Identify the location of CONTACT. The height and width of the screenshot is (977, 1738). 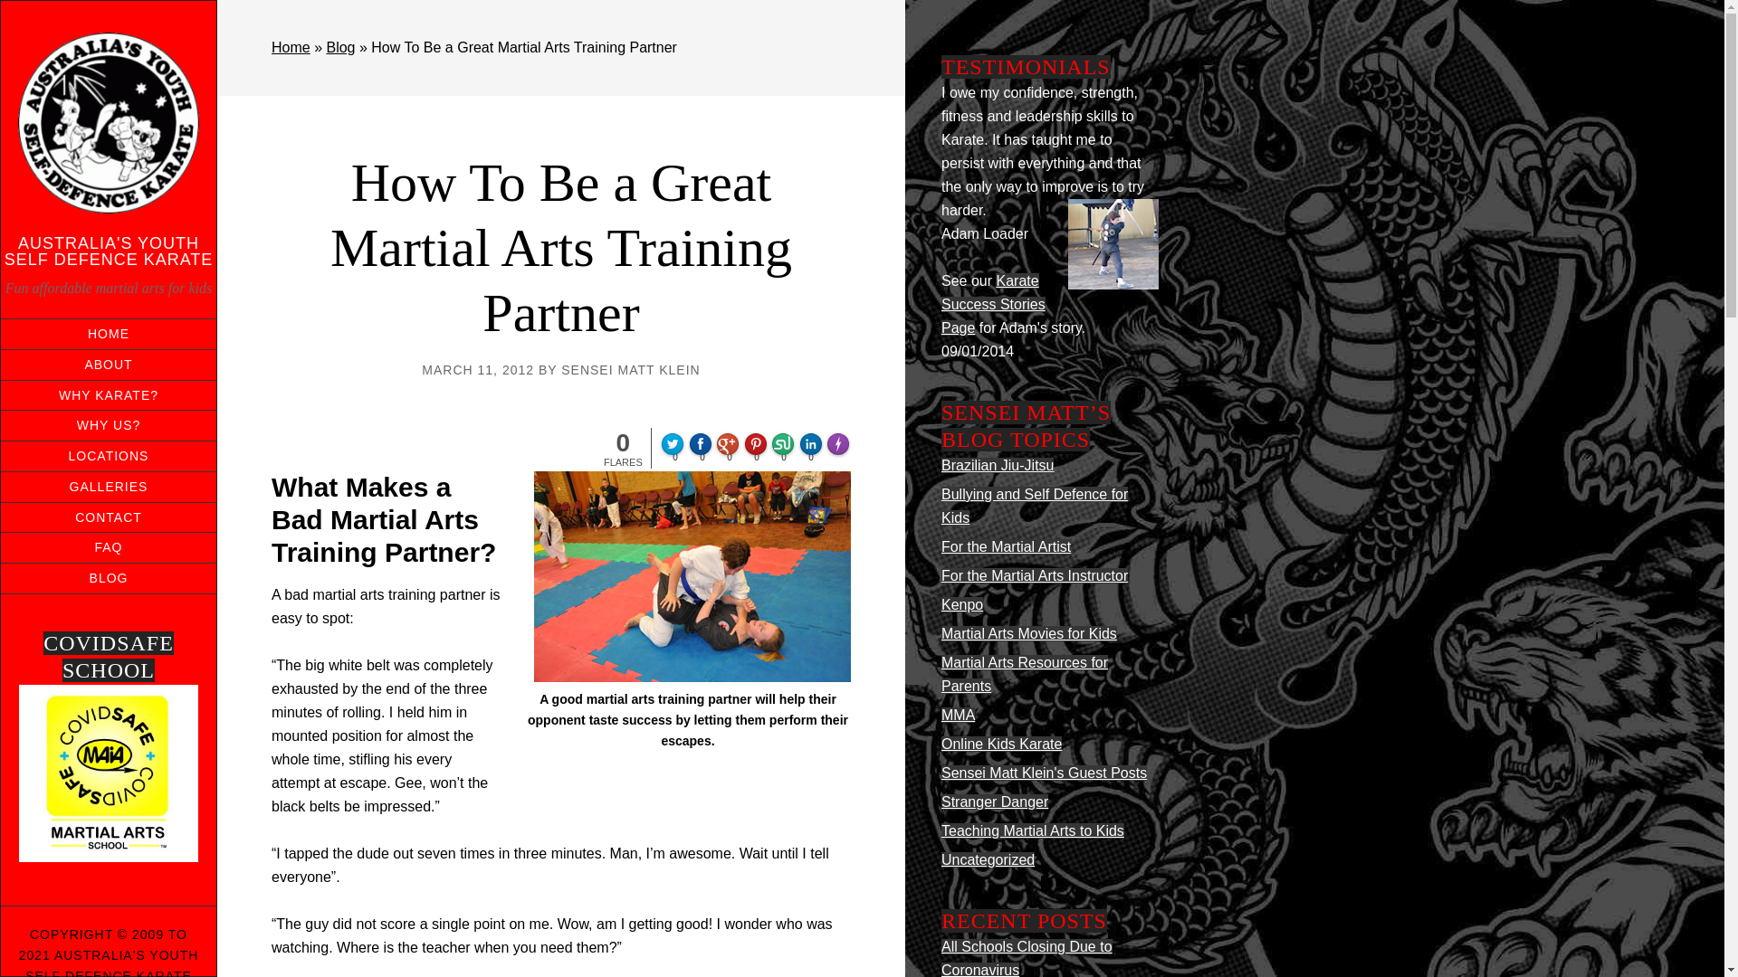
(109, 517).